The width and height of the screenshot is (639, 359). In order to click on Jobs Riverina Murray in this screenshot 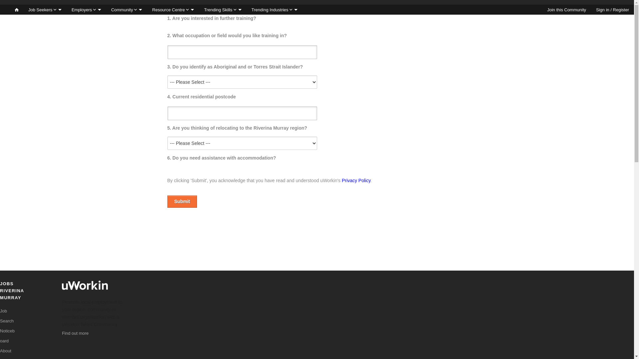, I will do `click(5, 10)`.